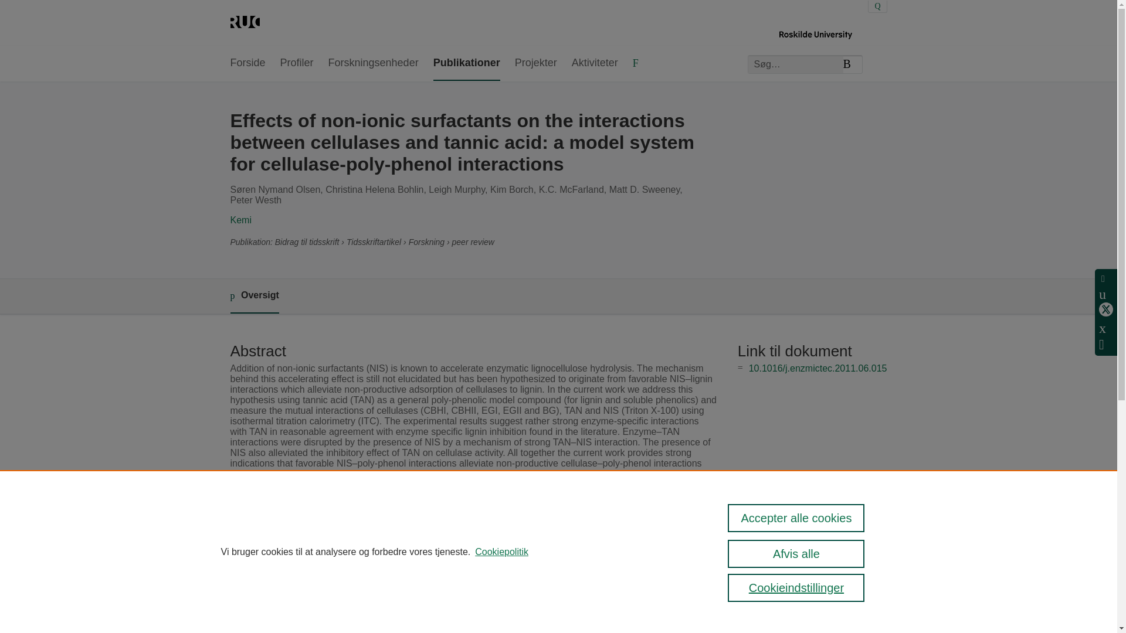 This screenshot has width=1126, height=633. I want to click on Kemi, so click(240, 220).